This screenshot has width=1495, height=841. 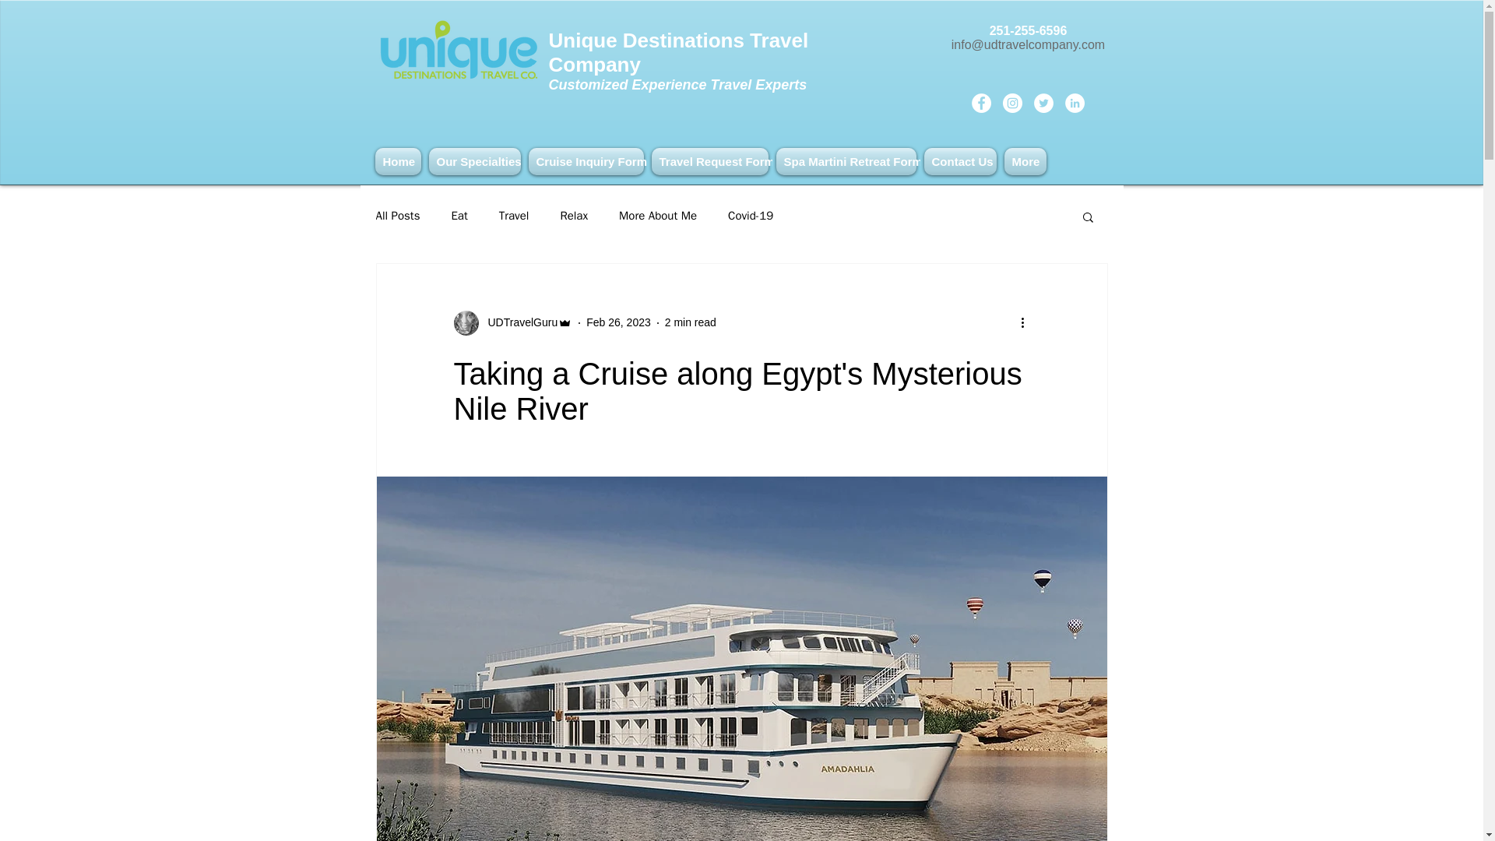 What do you see at coordinates (459, 216) in the screenshot?
I see `Eat` at bounding box center [459, 216].